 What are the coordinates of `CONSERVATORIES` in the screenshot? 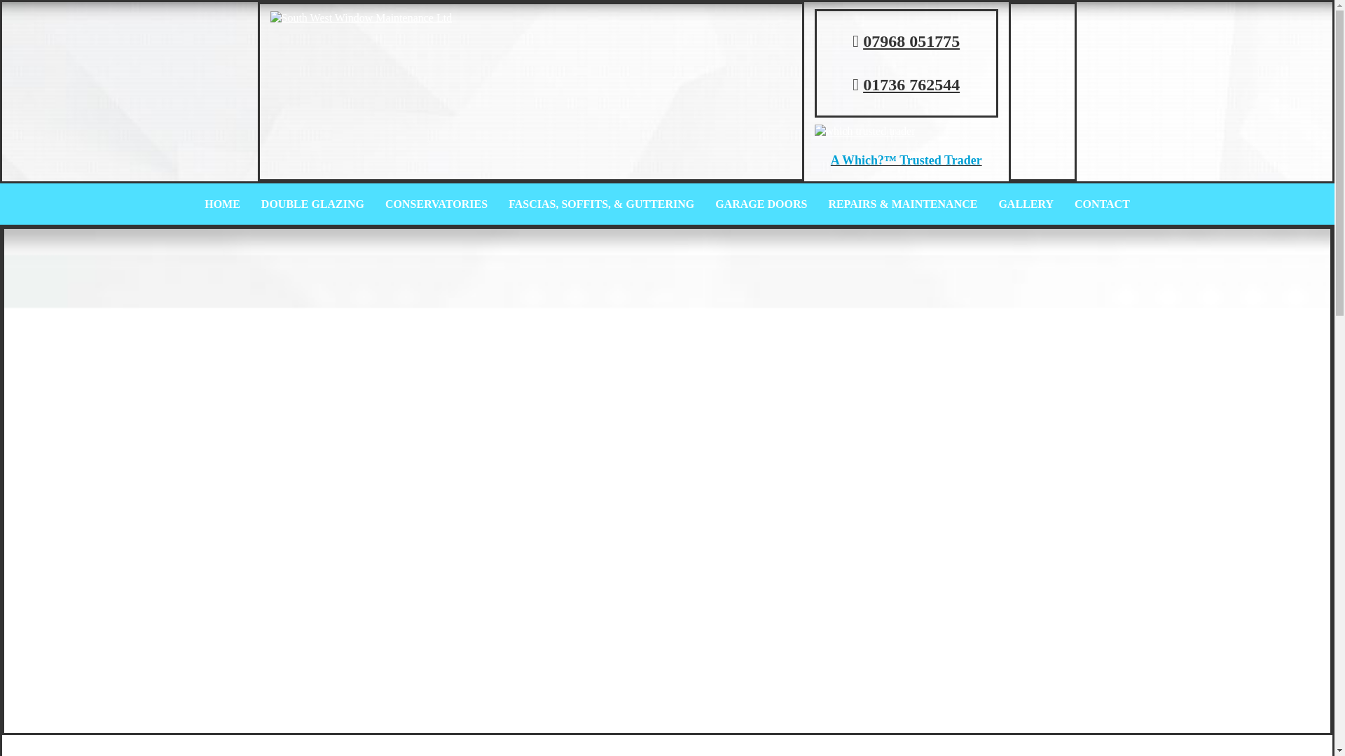 It's located at (436, 204).